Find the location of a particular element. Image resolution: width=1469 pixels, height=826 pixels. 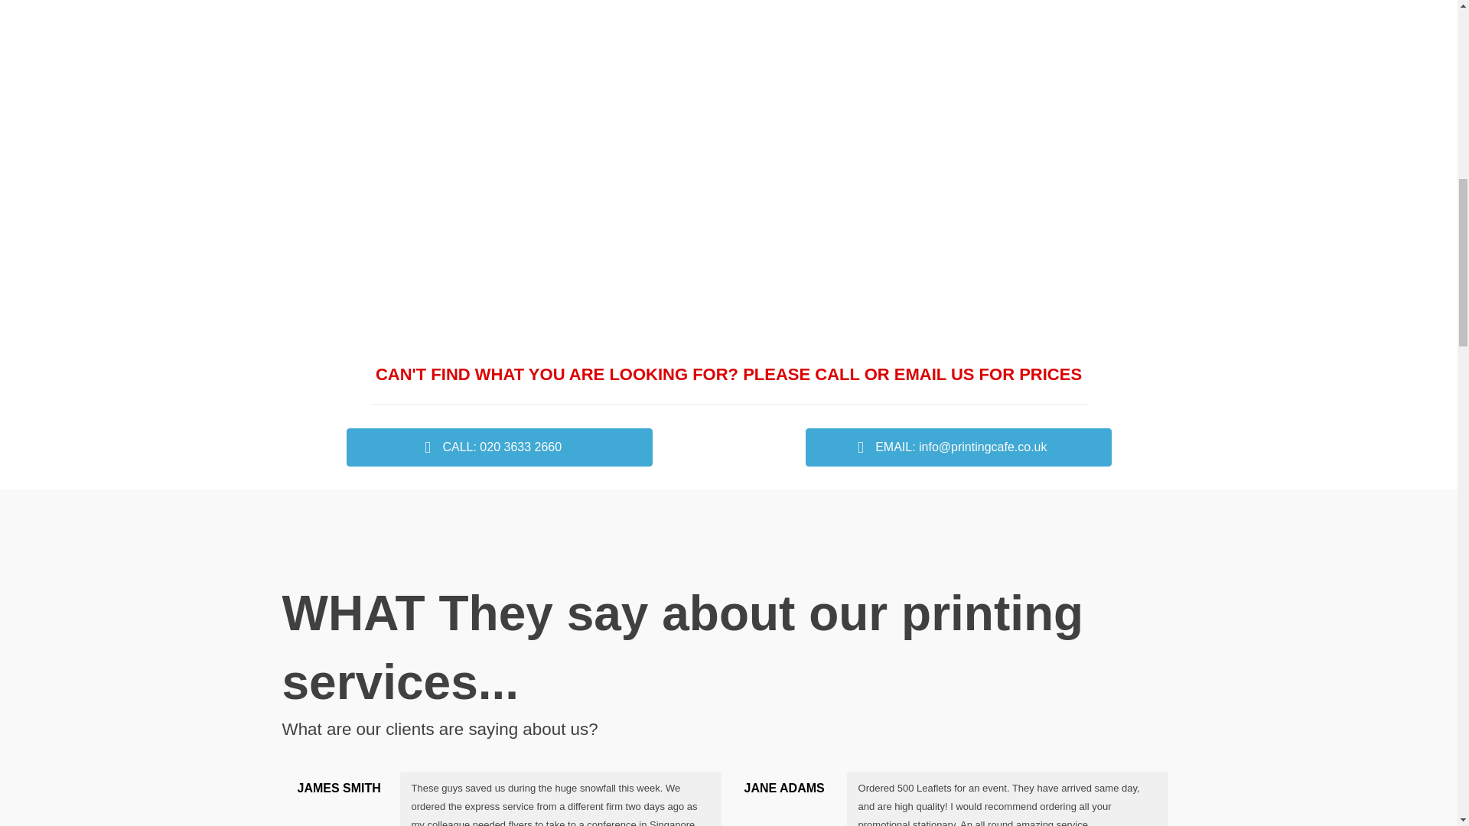

Sticker Printing is located at coordinates (614, 236).